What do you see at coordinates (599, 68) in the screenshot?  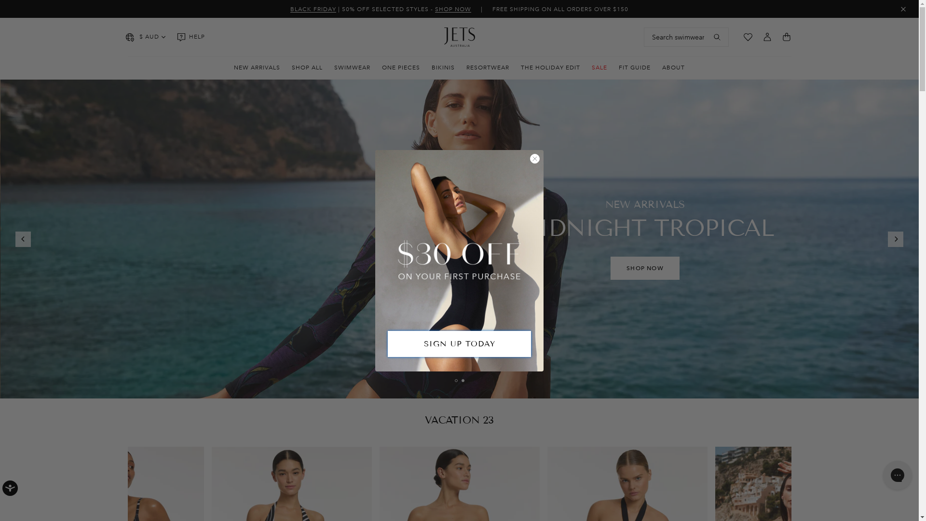 I see `SALE` at bounding box center [599, 68].